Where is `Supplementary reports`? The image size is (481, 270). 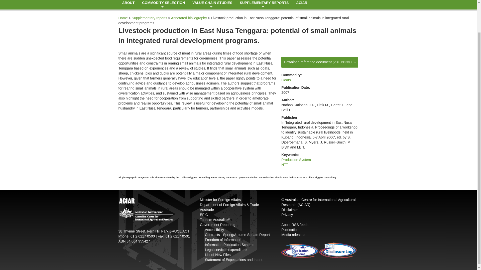 Supplementary reports is located at coordinates (150, 18).